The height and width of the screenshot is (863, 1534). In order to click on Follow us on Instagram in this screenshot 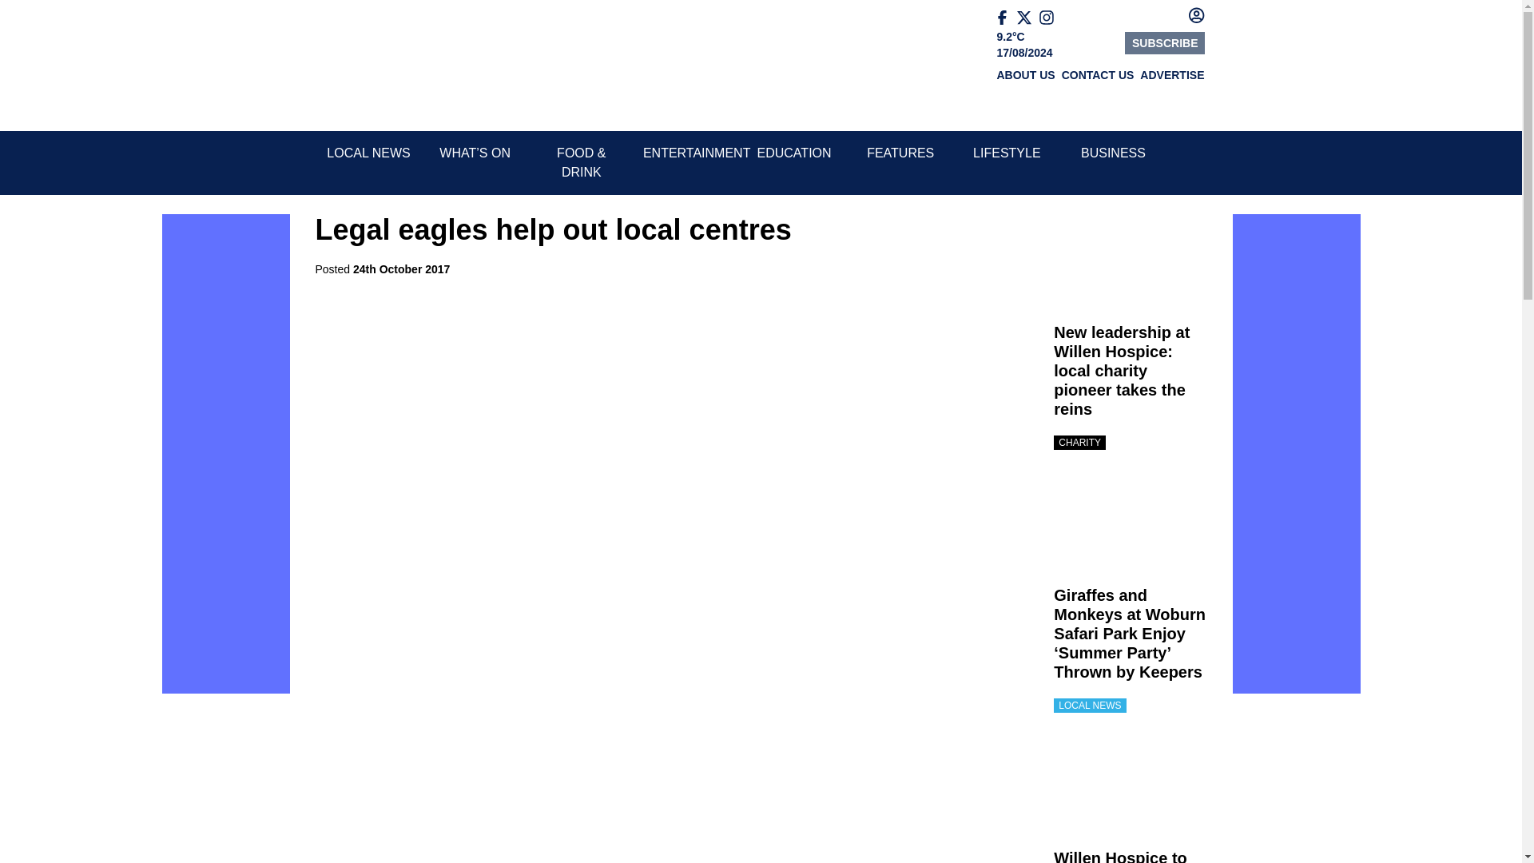, I will do `click(1050, 18)`.